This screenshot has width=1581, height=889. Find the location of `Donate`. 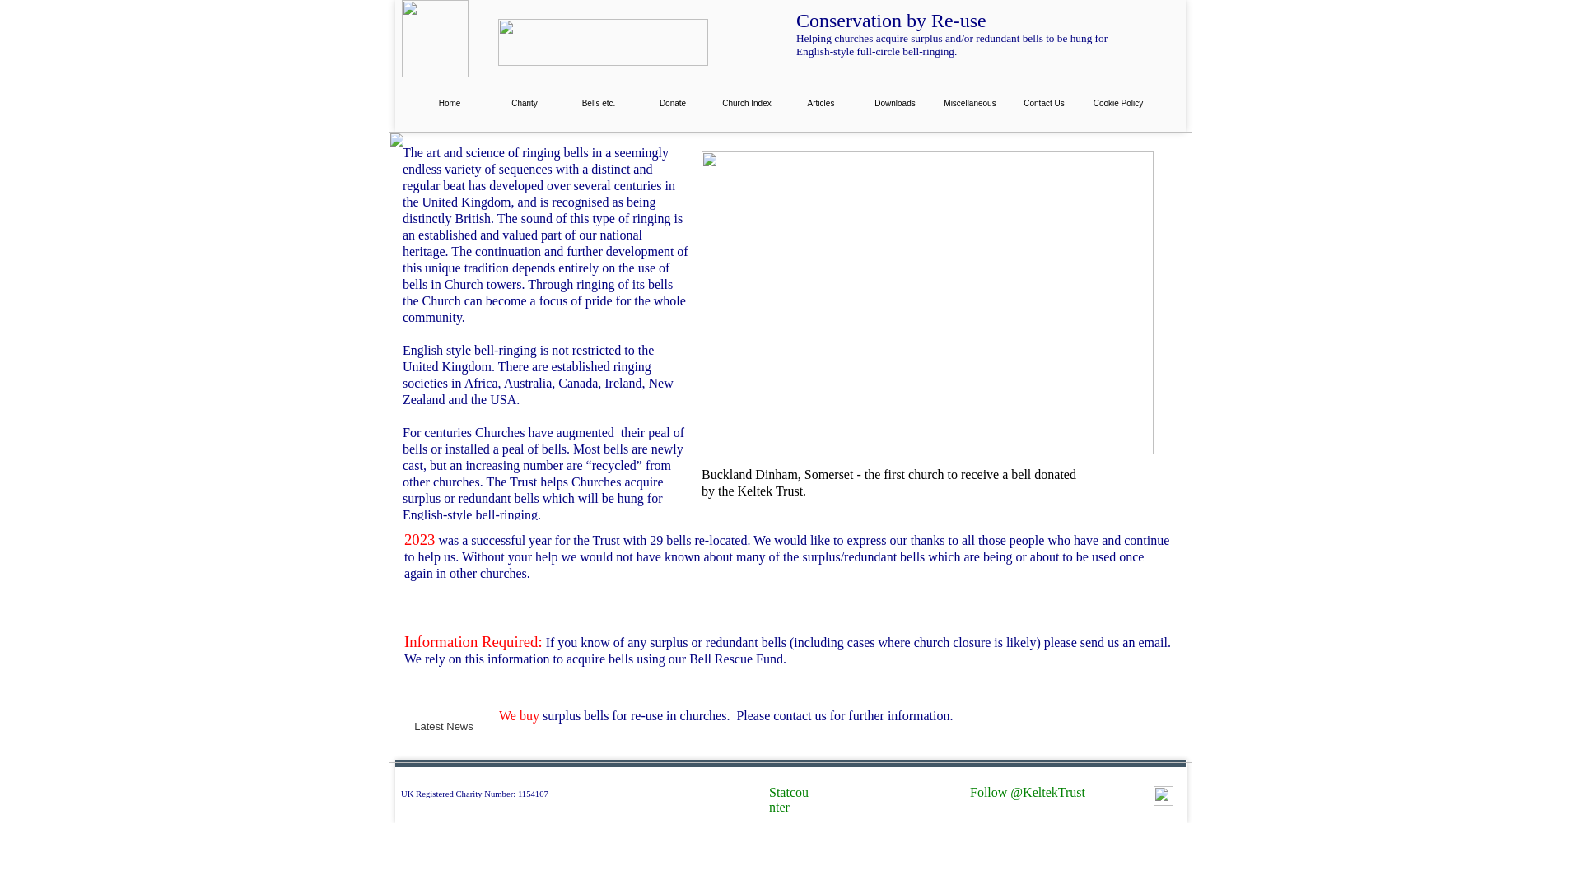

Donate is located at coordinates (672, 102).